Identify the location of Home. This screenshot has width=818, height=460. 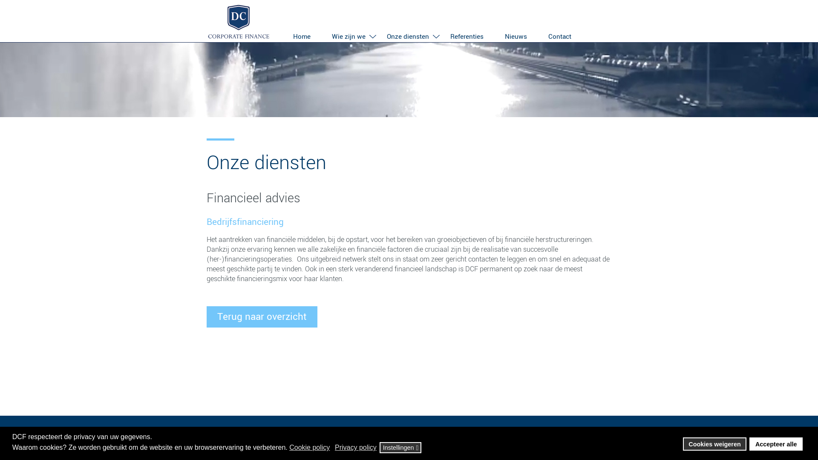
(302, 35).